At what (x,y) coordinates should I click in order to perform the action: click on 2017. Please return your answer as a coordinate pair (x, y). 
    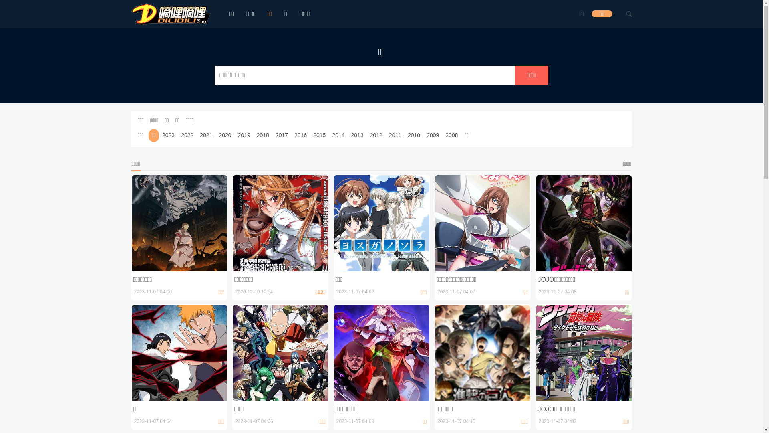
    Looking at the image, I should click on (282, 136).